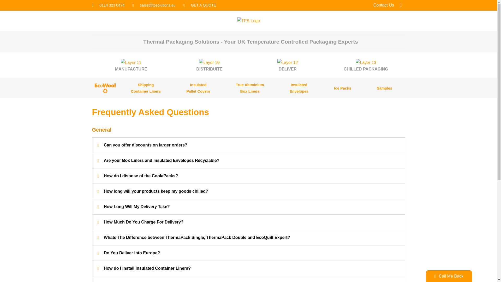 This screenshot has height=282, width=501. Describe the element at coordinates (209, 62) in the screenshot. I see `Layer 10` at that location.